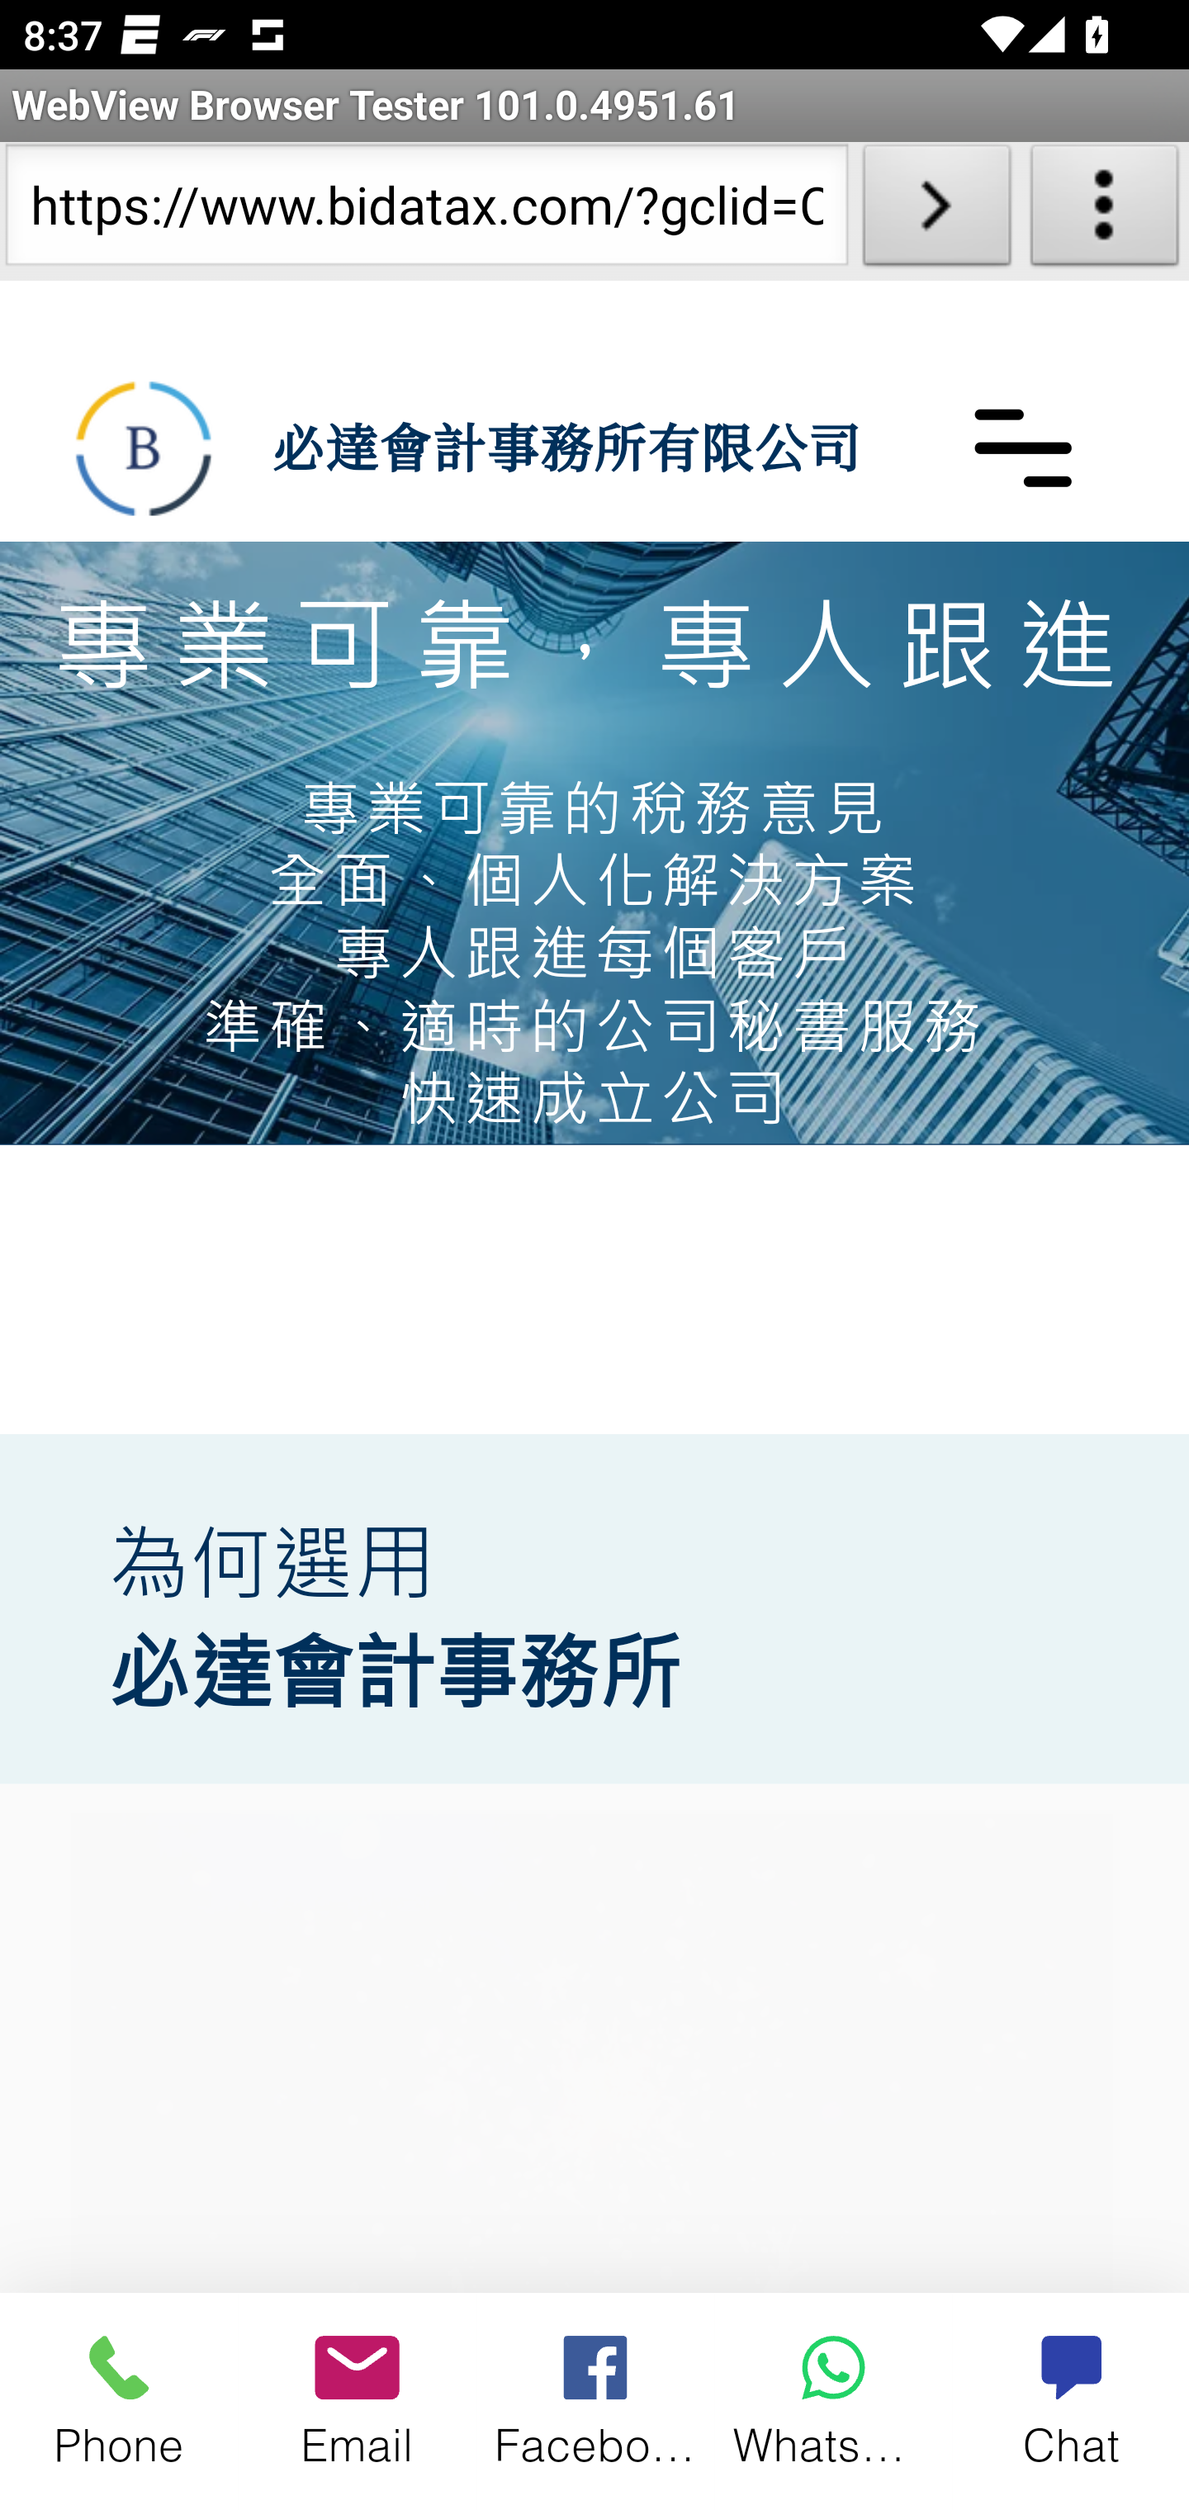  Describe the element at coordinates (1070, 2399) in the screenshot. I see `Chat` at that location.